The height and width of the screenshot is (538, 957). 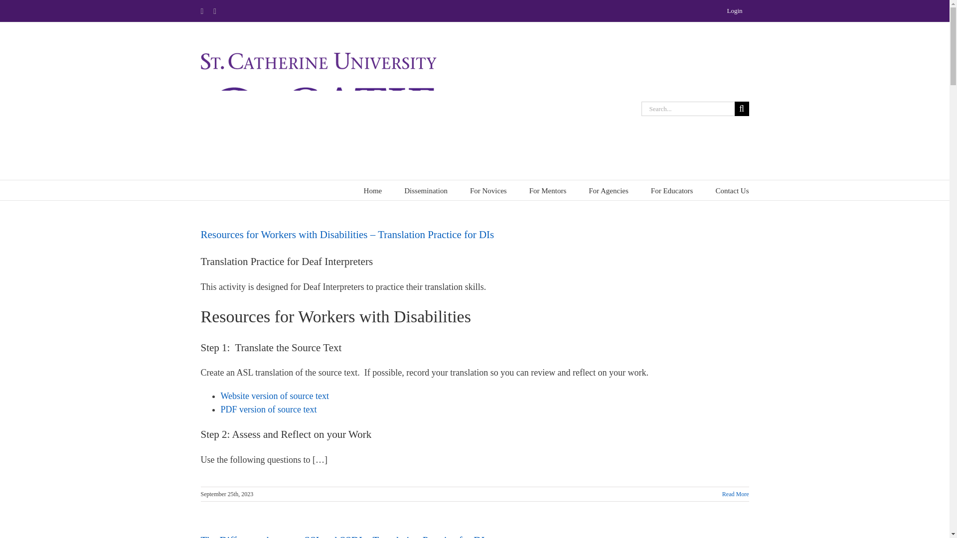 I want to click on Dissemination, so click(x=426, y=190).